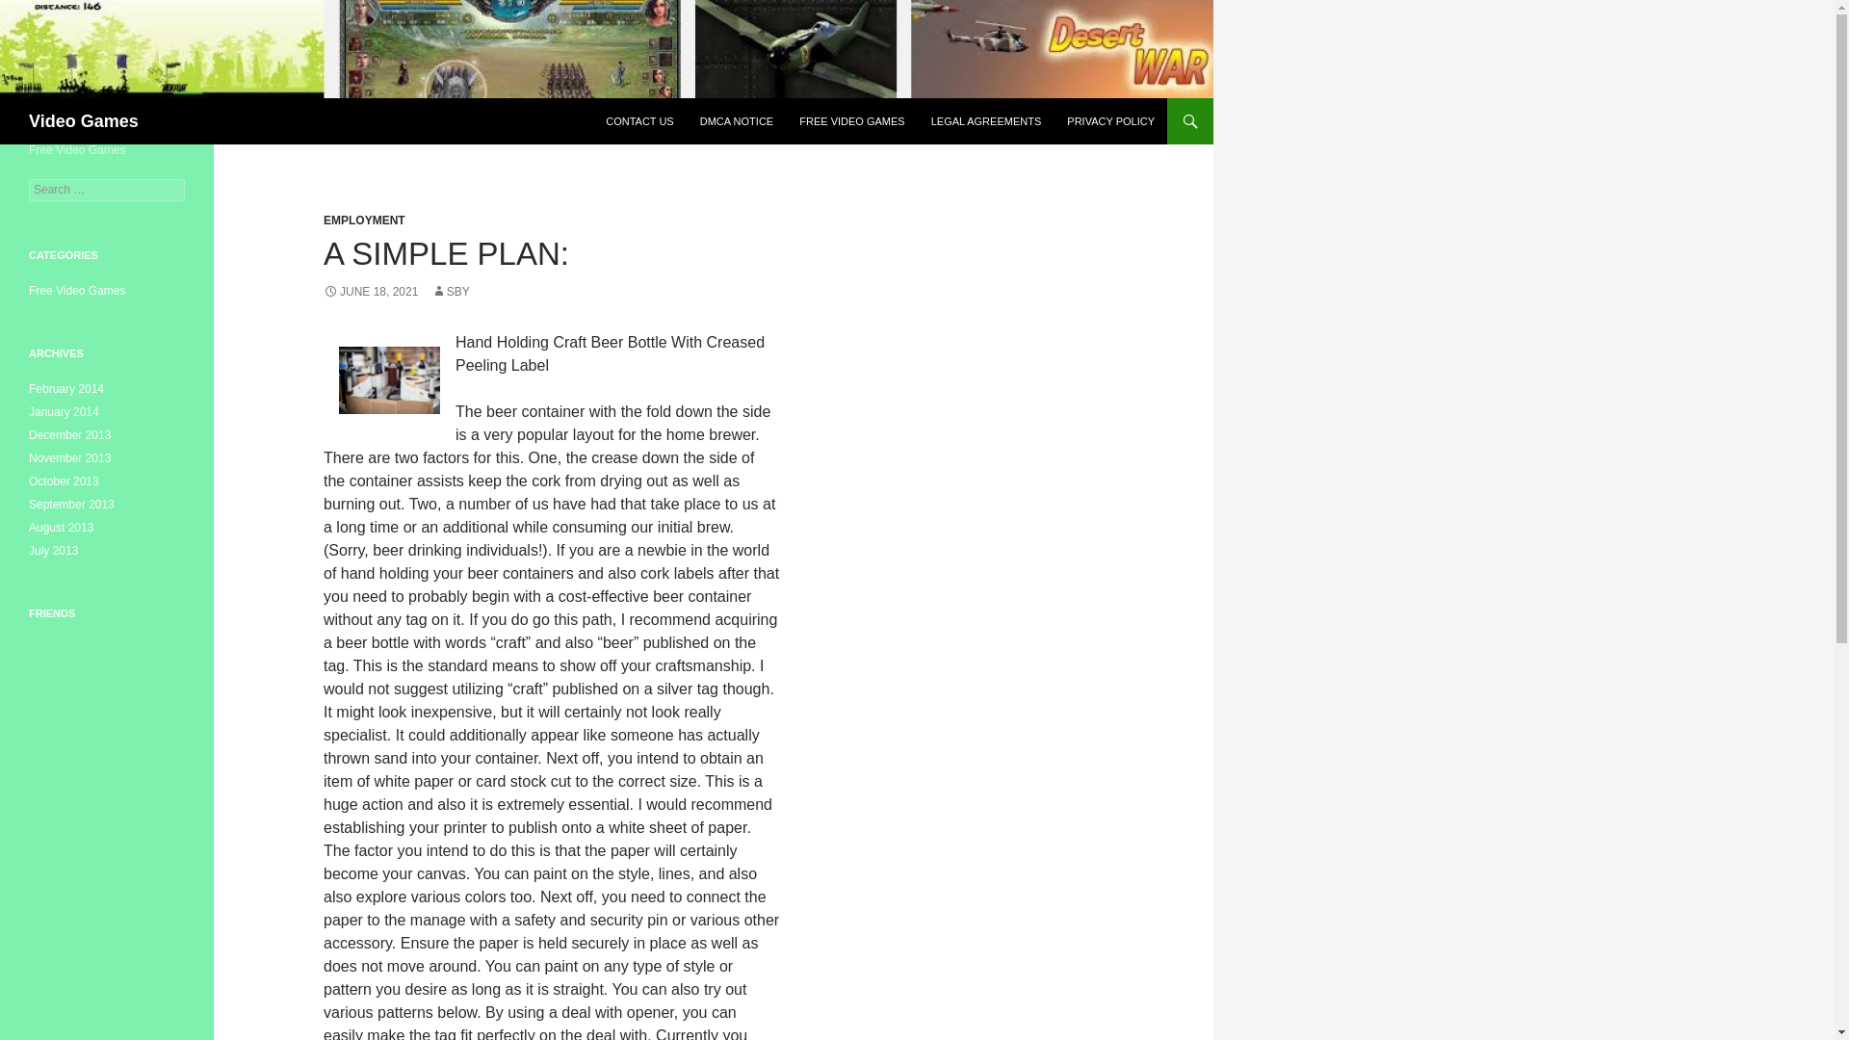 This screenshot has width=1849, height=1040. I want to click on FREE VIDEO GAMES, so click(851, 121).